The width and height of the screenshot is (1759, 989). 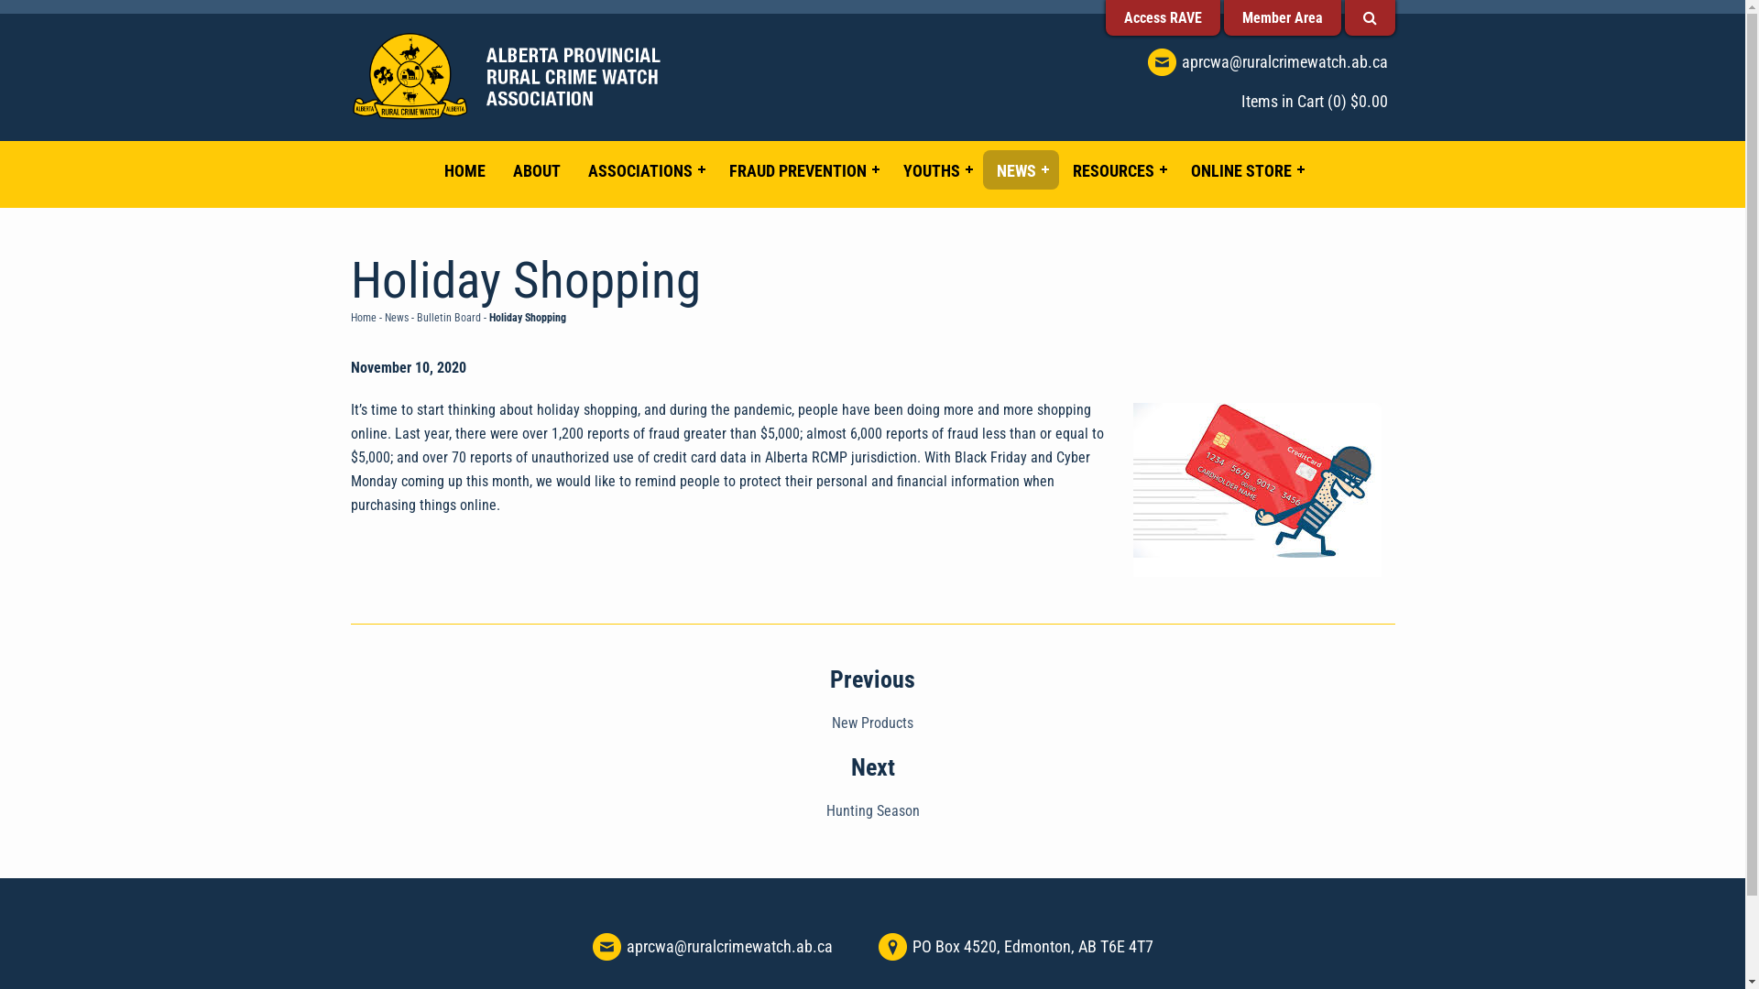 I want to click on ABOUT, so click(x=537, y=170).